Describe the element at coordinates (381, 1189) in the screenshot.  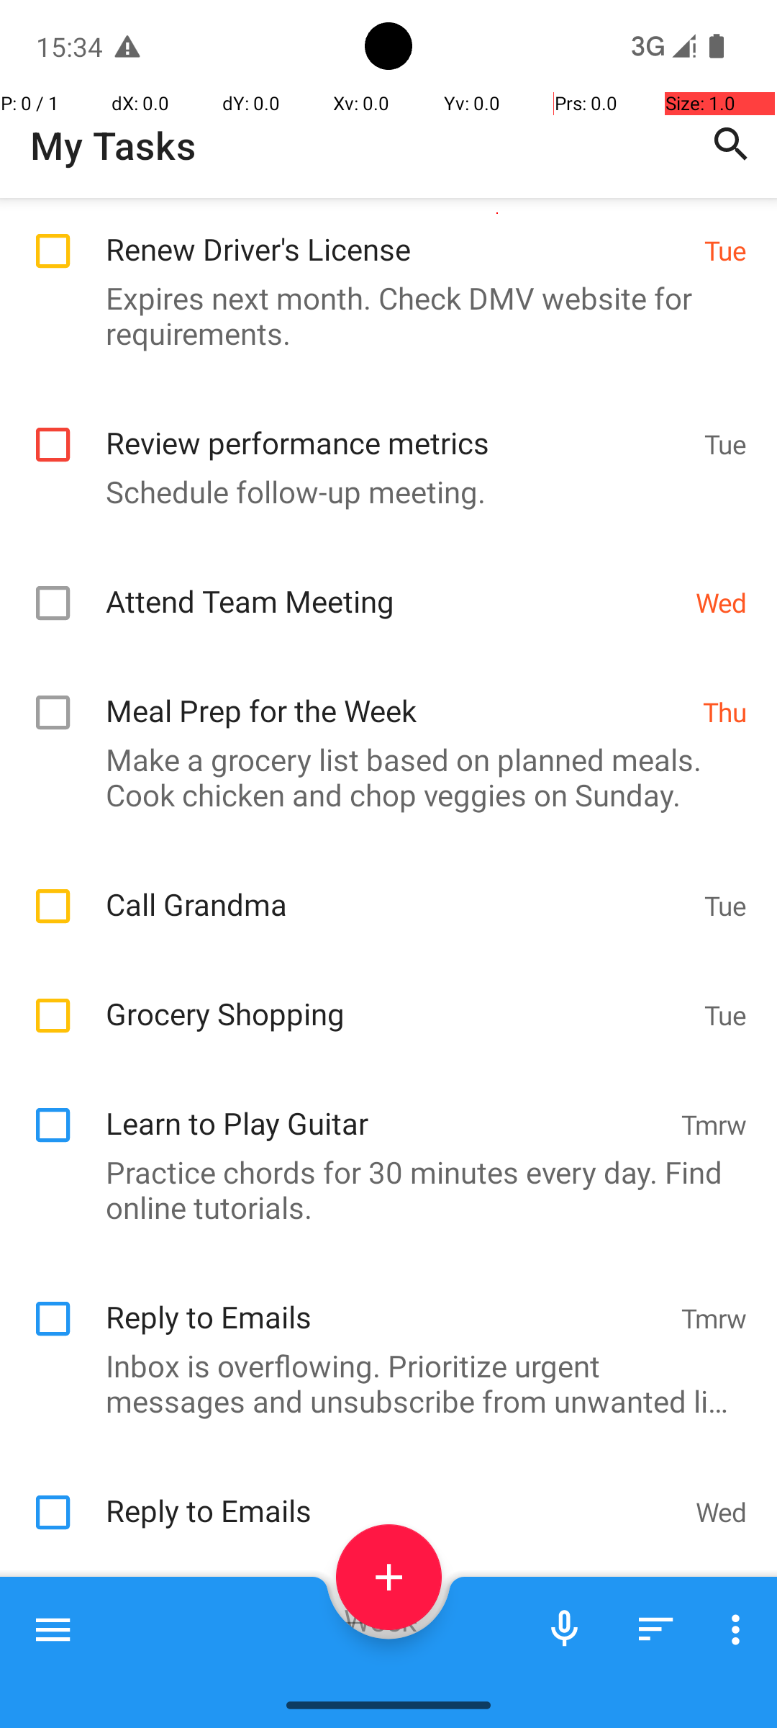
I see `Practice chords for 30 minutes every day. Find online tutorials.` at that location.